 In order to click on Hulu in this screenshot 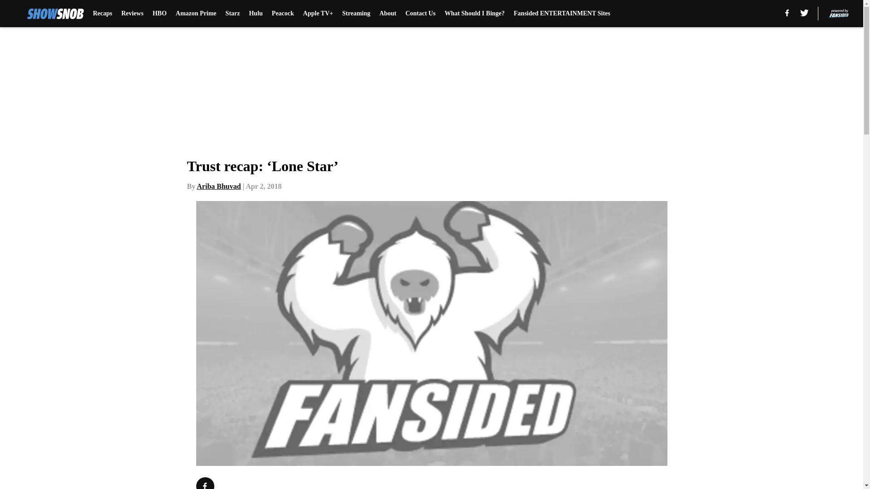, I will do `click(256, 14)`.